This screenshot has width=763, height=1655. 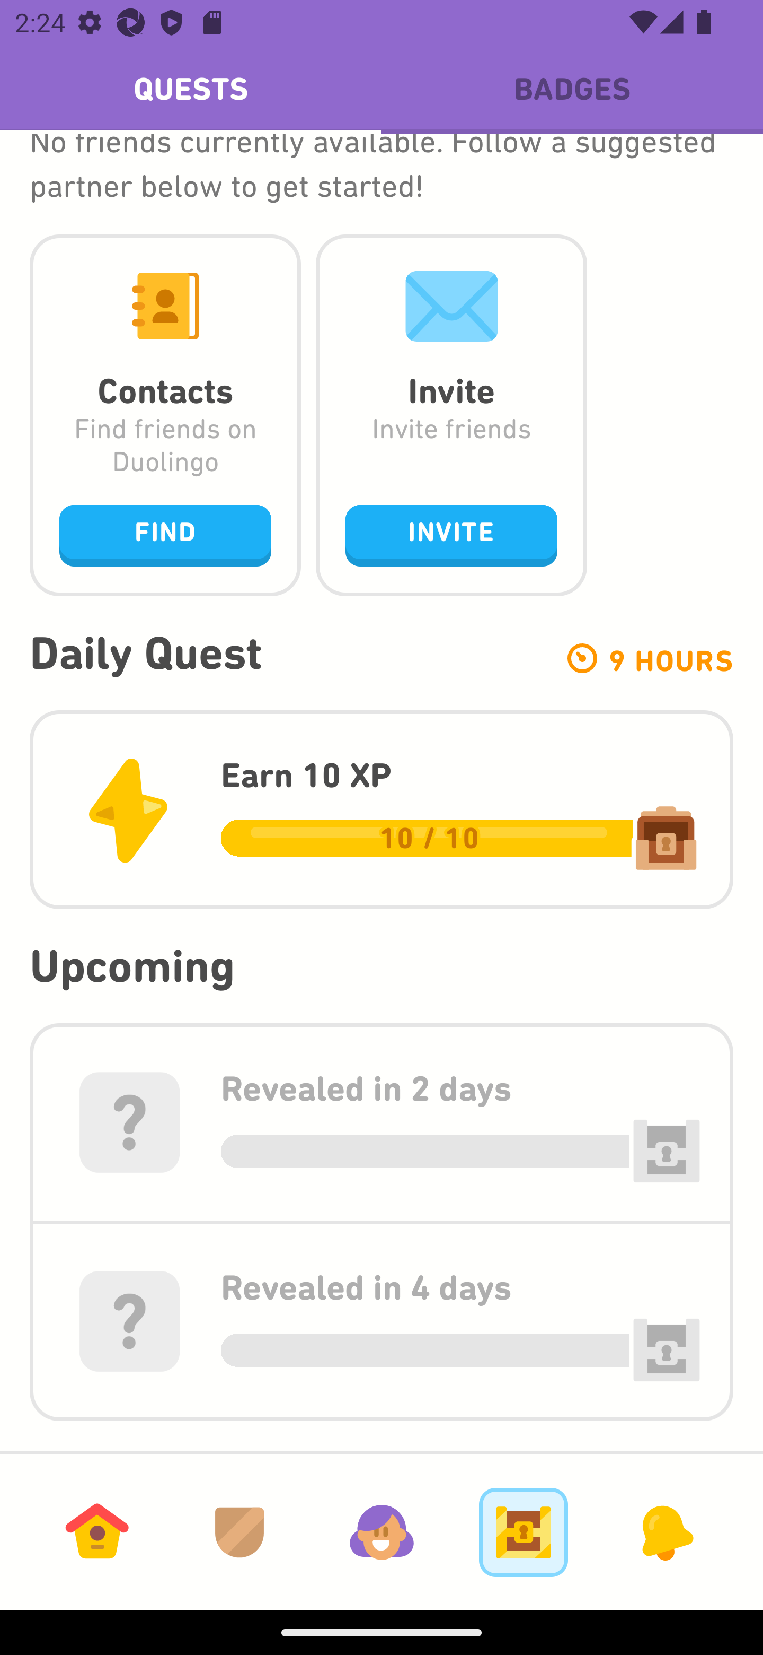 What do you see at coordinates (239, 1532) in the screenshot?
I see `Leagues Tab` at bounding box center [239, 1532].